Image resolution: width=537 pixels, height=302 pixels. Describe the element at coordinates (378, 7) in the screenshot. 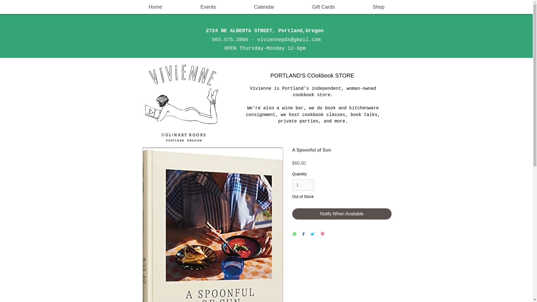

I see `Shop` at that location.